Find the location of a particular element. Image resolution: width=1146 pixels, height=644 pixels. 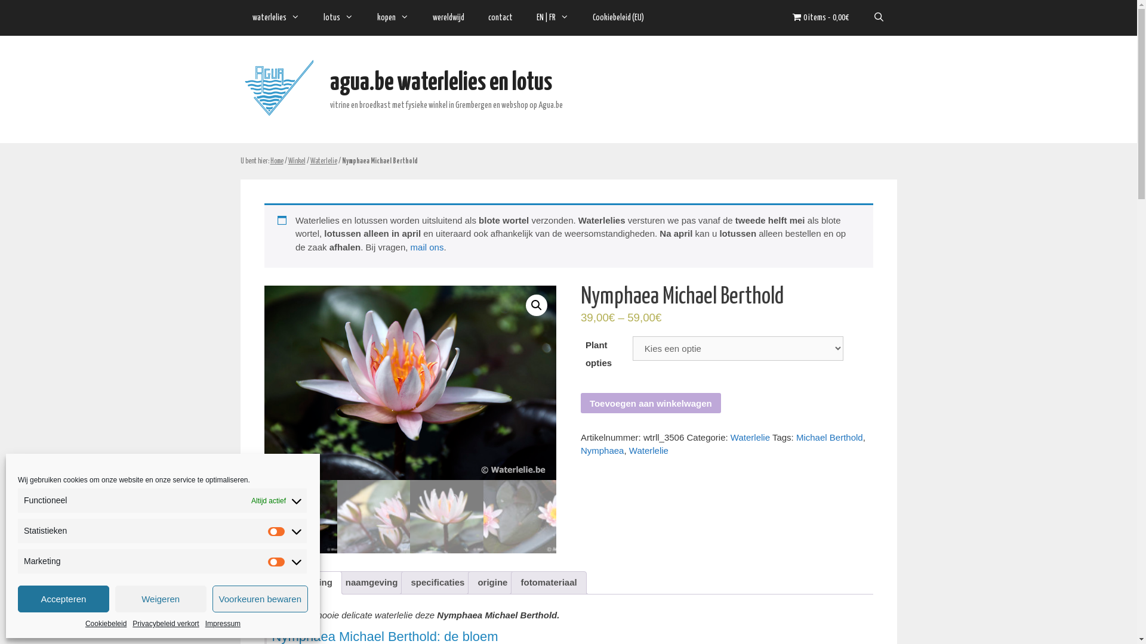

Voorkeuren bewaren is located at coordinates (260, 599).